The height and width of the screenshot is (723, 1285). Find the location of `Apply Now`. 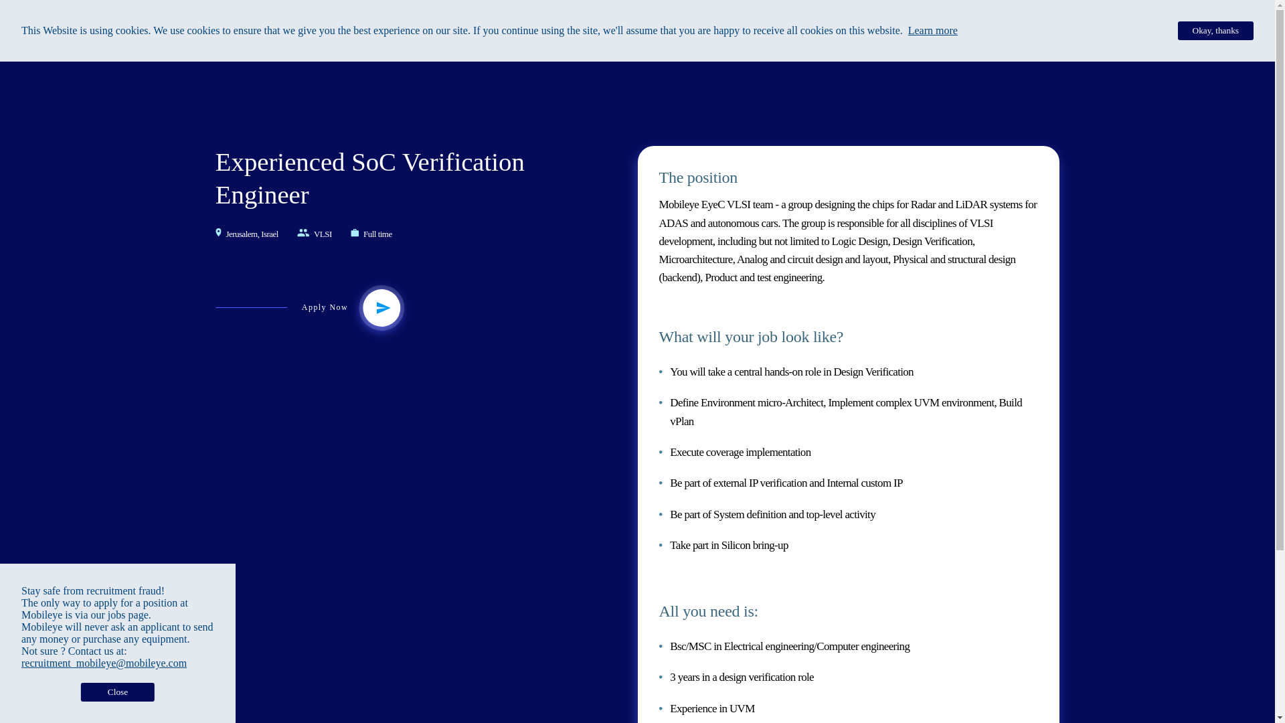

Apply Now is located at coordinates (384, 308).